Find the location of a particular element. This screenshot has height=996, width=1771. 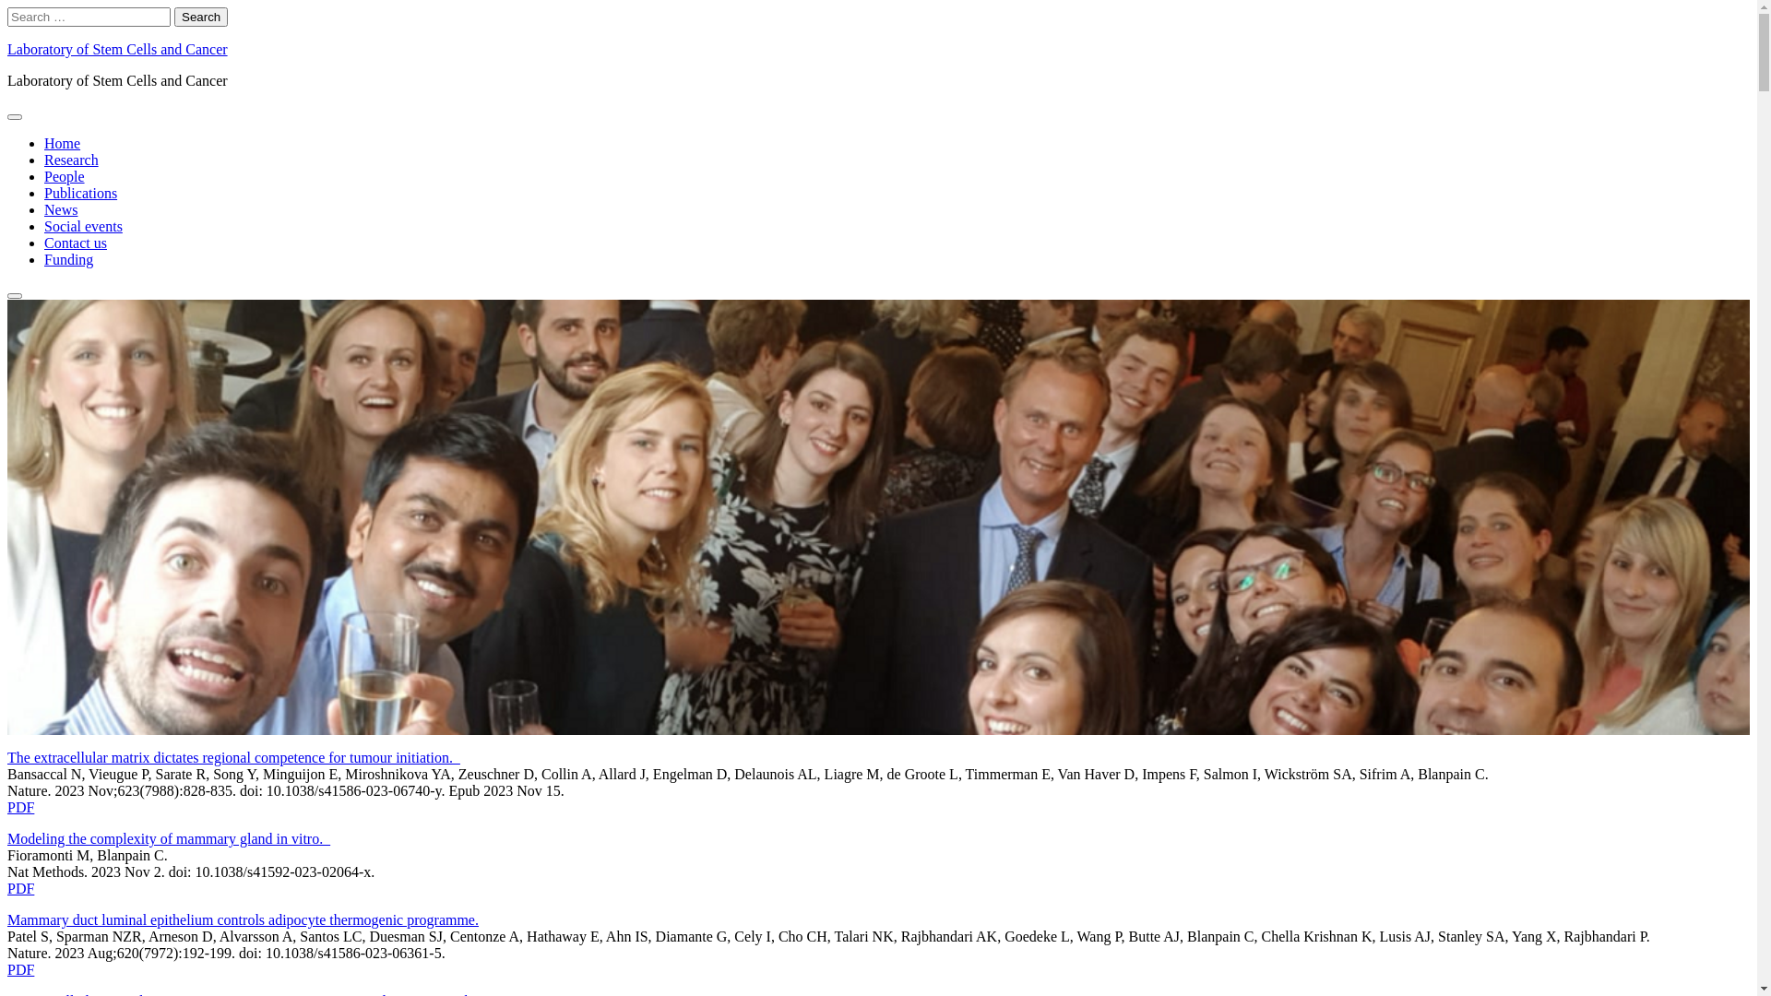

People is located at coordinates (65, 177).